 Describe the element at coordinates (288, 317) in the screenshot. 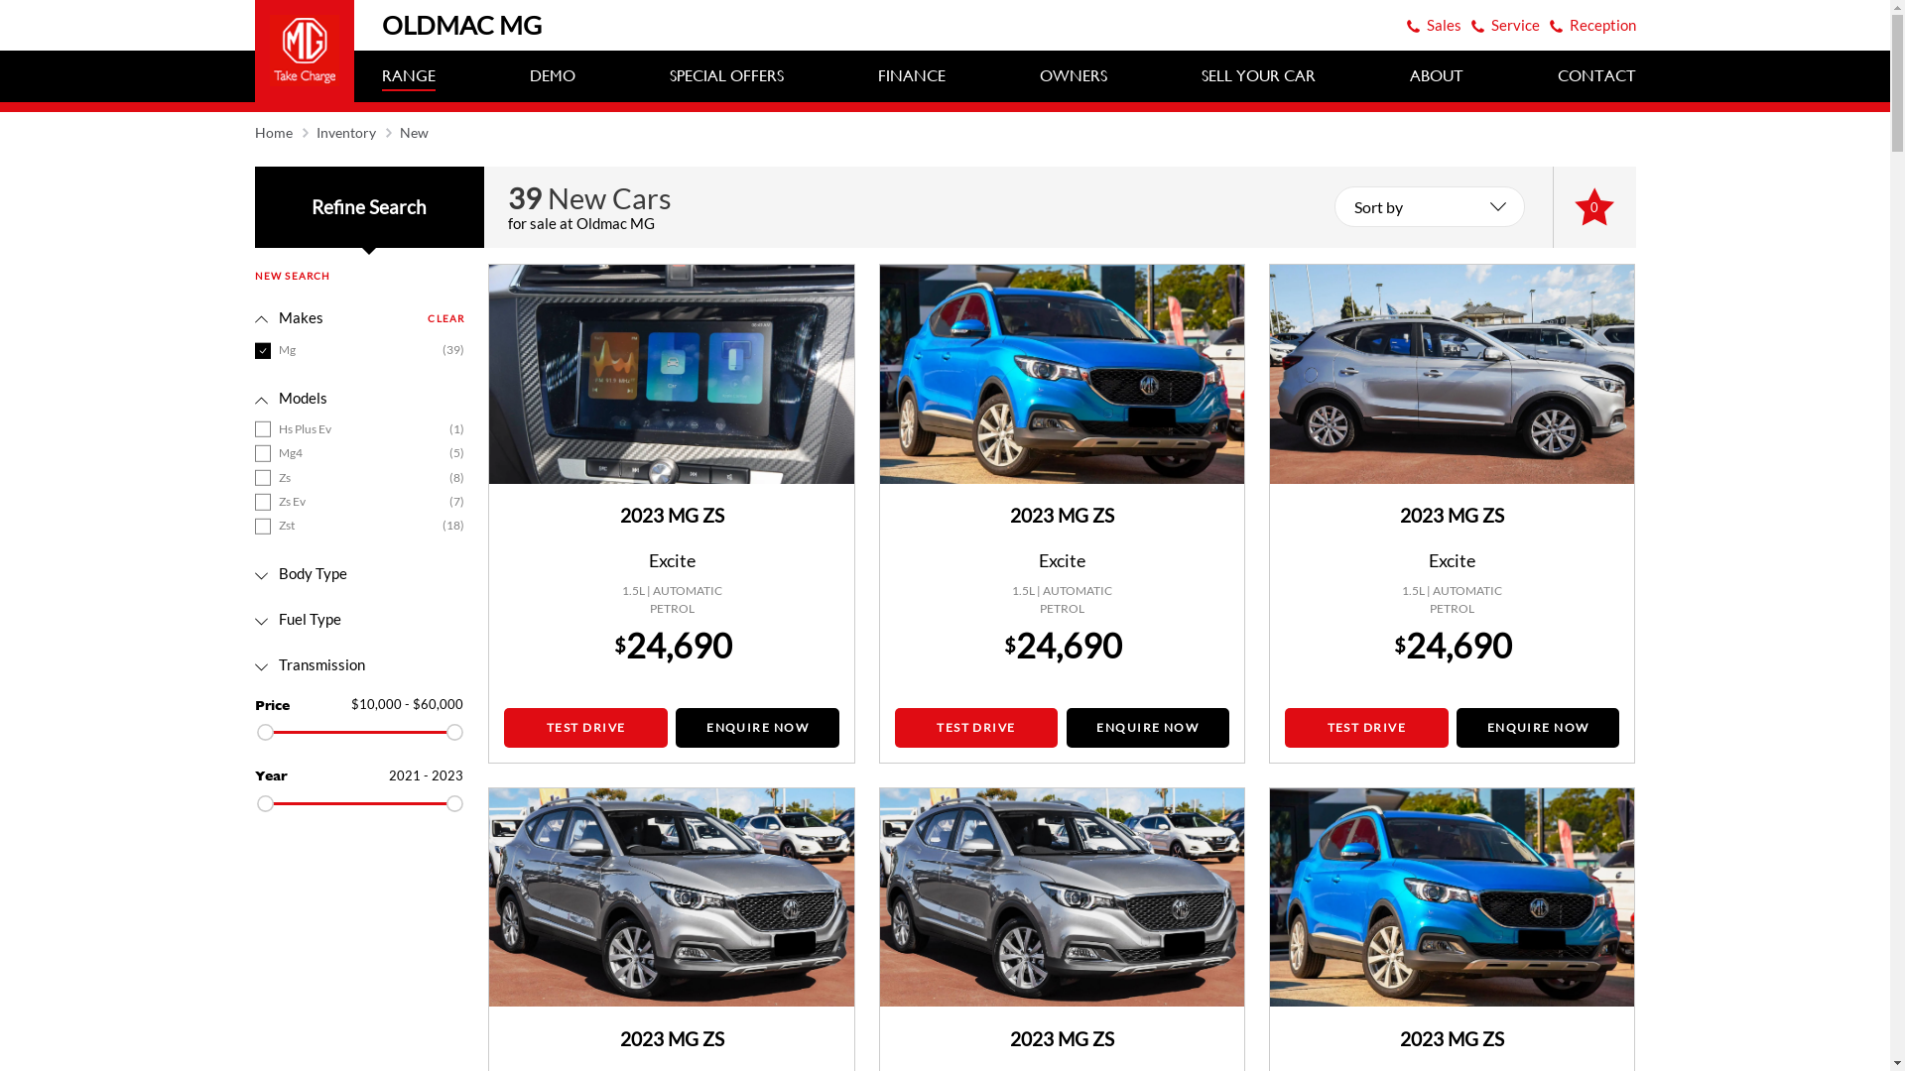

I see `Makes` at that location.